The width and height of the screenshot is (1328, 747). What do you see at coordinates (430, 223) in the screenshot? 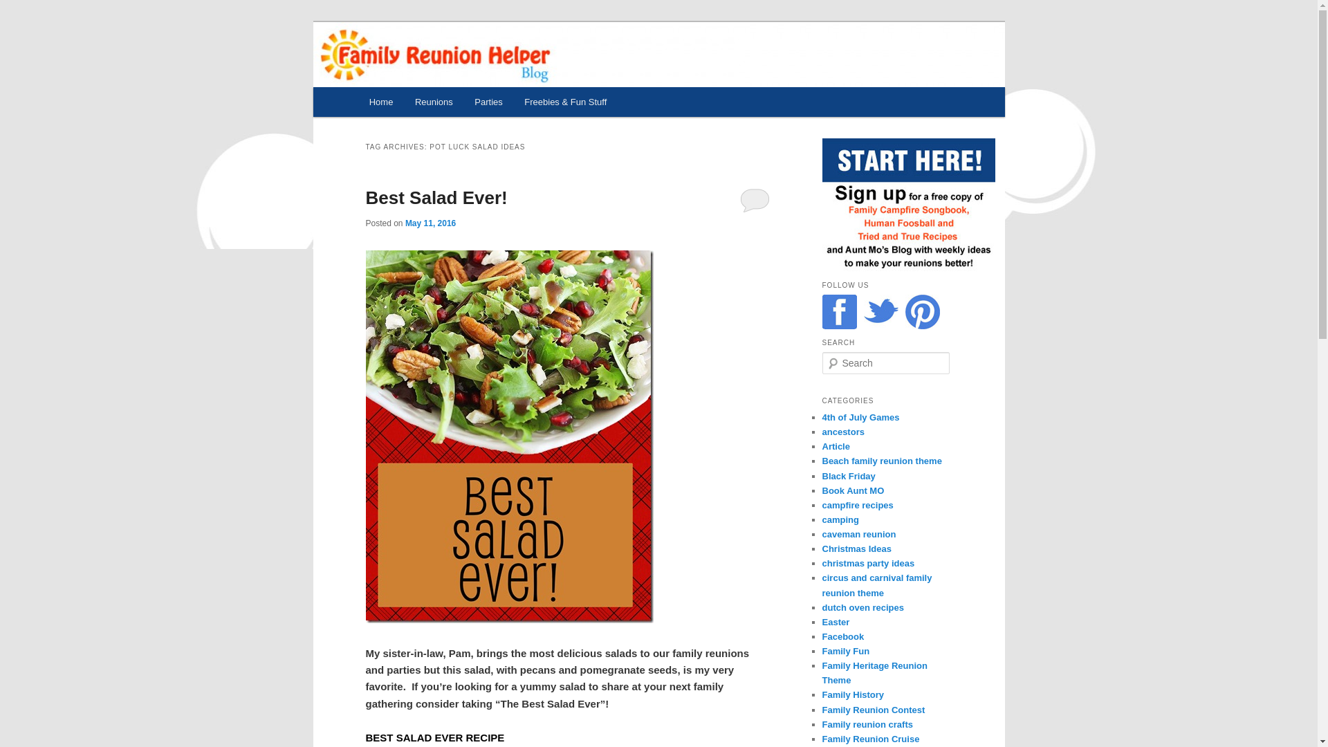
I see `12:13 pm` at bounding box center [430, 223].